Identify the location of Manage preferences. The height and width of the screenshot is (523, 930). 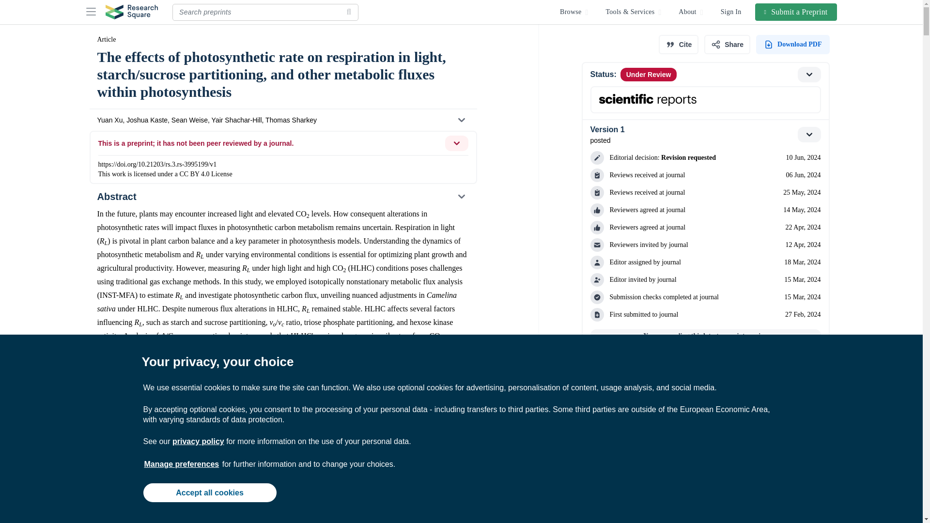
(182, 464).